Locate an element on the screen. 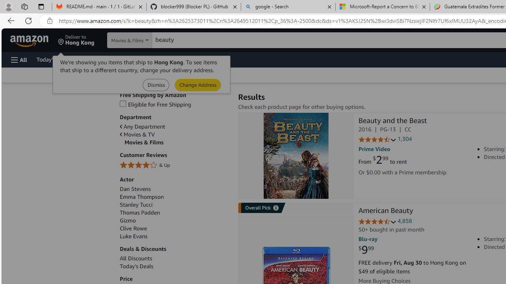 This screenshot has height=284, width=506. Sell is located at coordinates (202, 59).